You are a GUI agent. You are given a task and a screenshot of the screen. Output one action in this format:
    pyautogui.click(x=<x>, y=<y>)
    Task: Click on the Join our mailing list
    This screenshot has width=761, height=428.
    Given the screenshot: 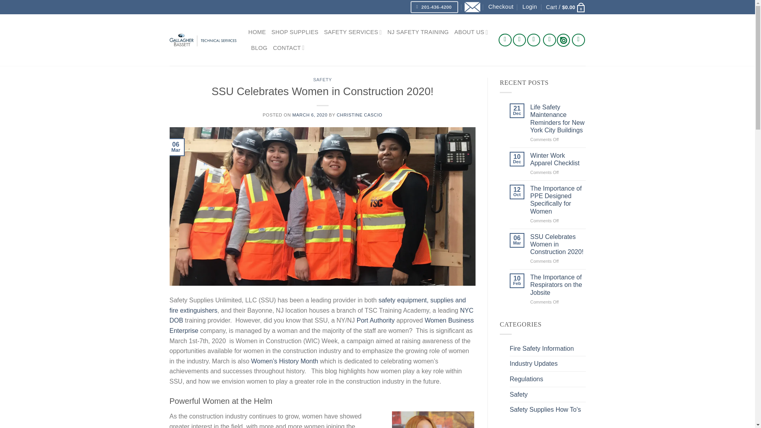 What is the action you would take?
    pyautogui.click(x=472, y=7)
    